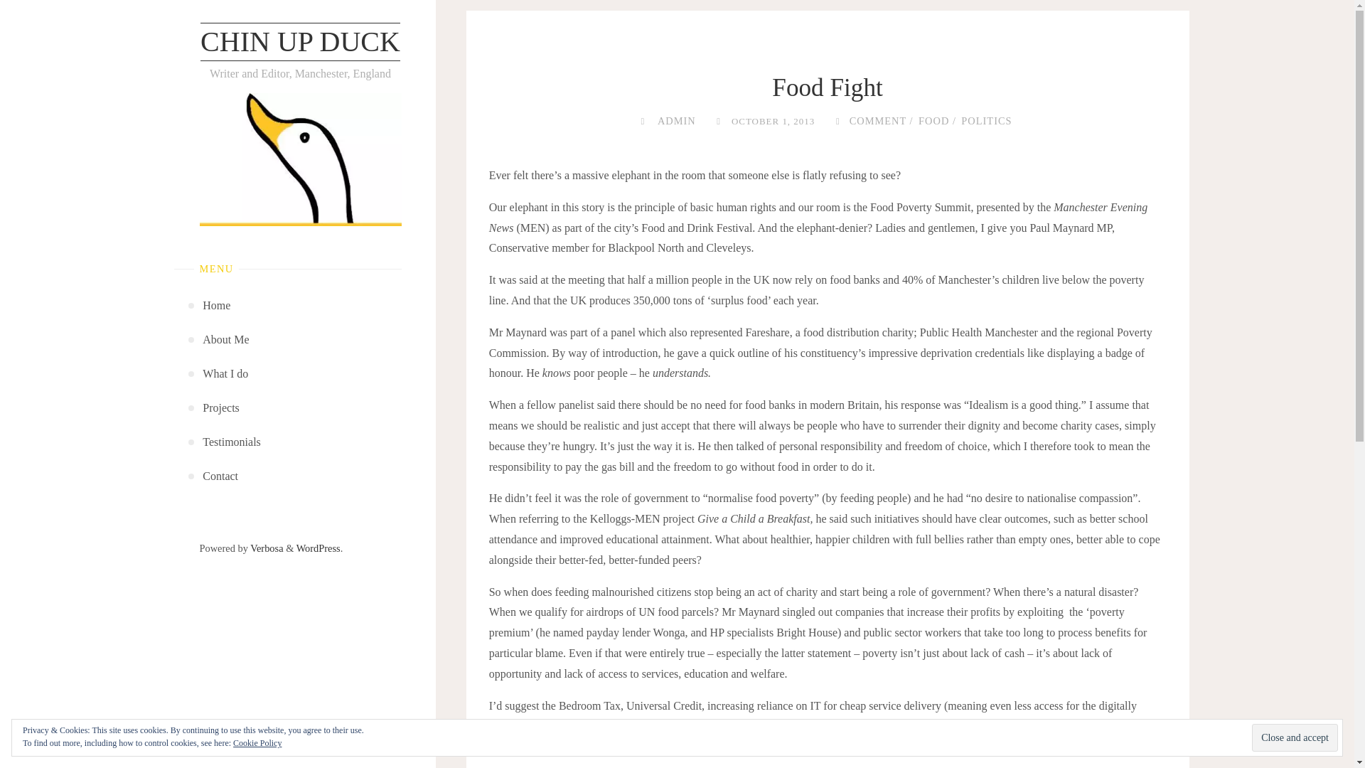 The image size is (1365, 768). I want to click on Testimonials, so click(231, 442).